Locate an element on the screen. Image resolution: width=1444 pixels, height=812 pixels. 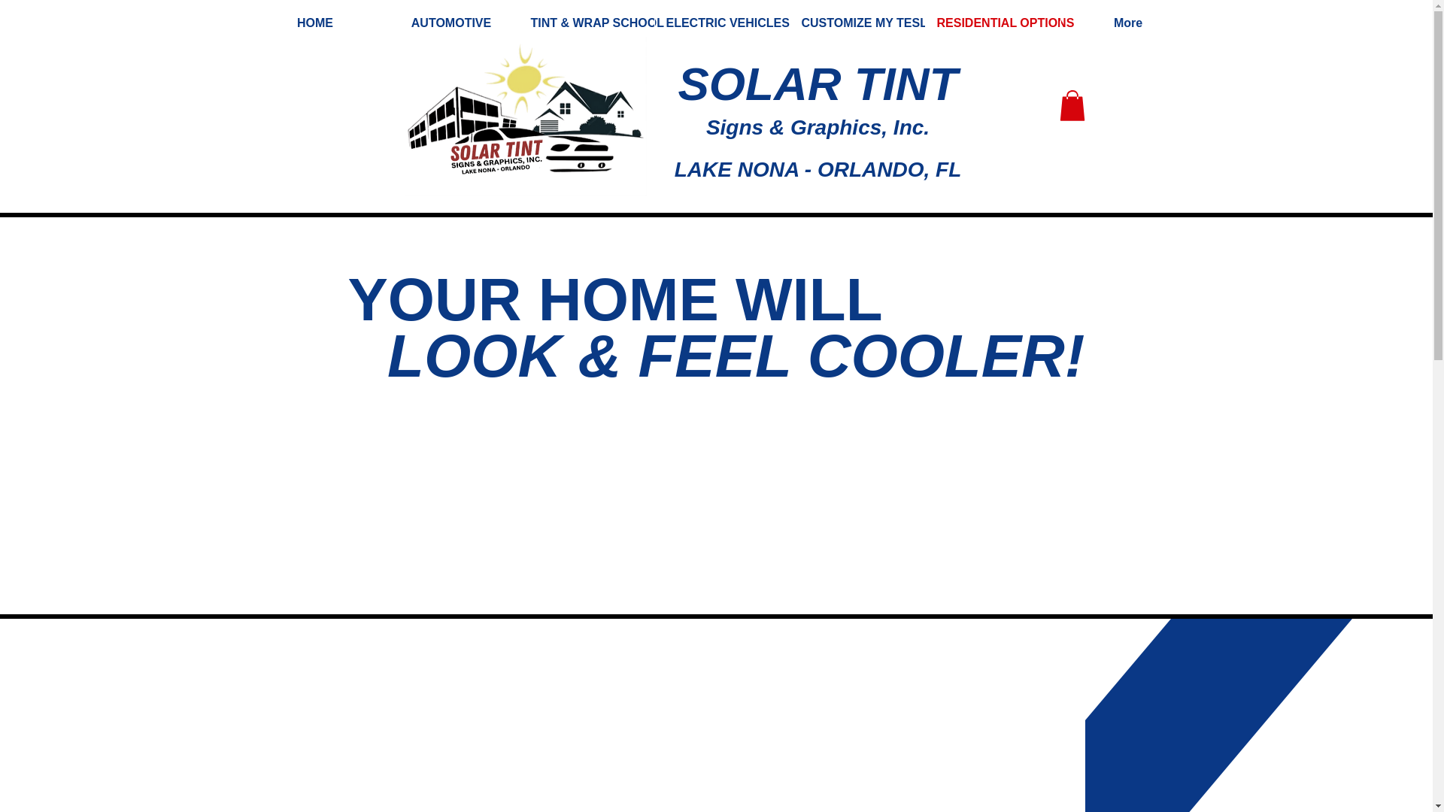
LAKE NONA - ORLANDO, FL is located at coordinates (818, 168).